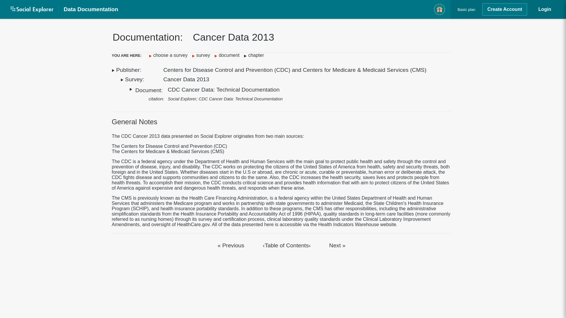 The image size is (566, 318). What do you see at coordinates (223, 90) in the screenshot?
I see `CDC Cancer Data: Technical Documentation` at bounding box center [223, 90].